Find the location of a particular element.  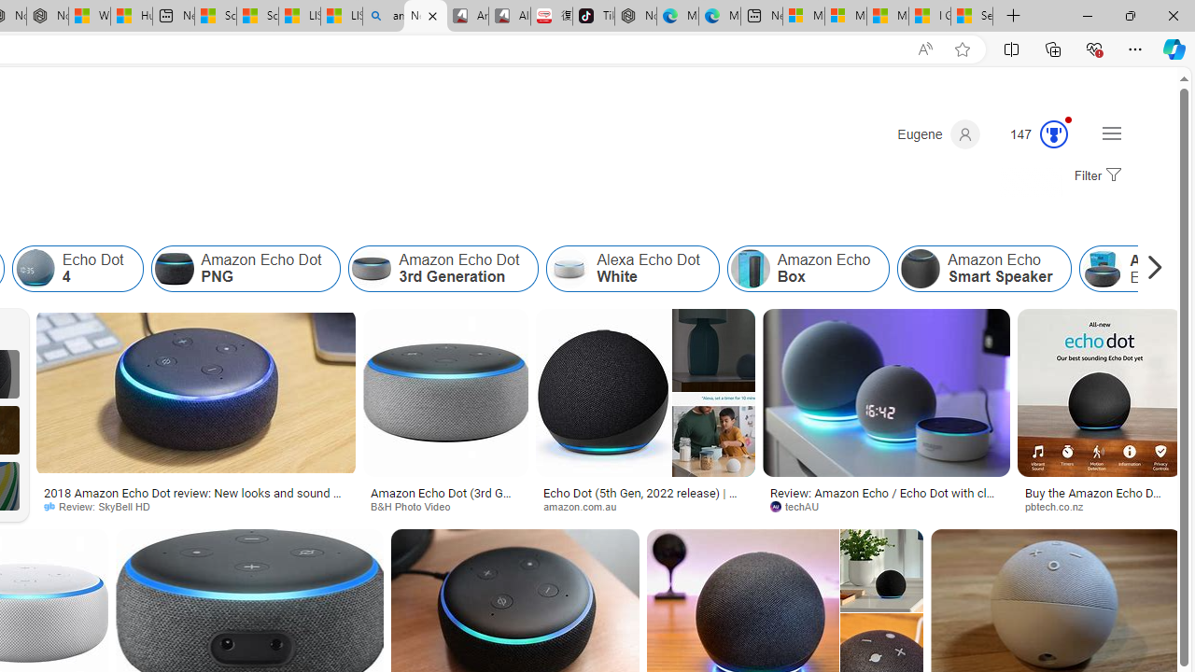

Image result for Newest Amazon Echo Dot is located at coordinates (881, 570).